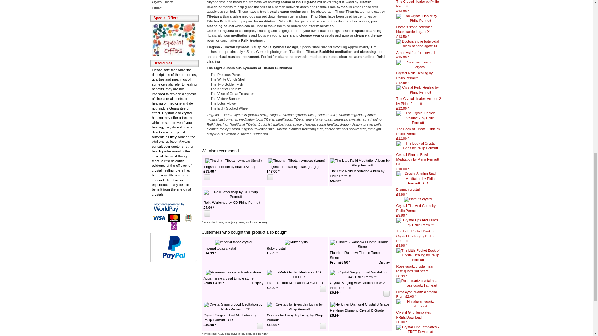  Describe the element at coordinates (174, 218) in the screenshot. I see `This shop supports payment using Mastercard.` at that location.